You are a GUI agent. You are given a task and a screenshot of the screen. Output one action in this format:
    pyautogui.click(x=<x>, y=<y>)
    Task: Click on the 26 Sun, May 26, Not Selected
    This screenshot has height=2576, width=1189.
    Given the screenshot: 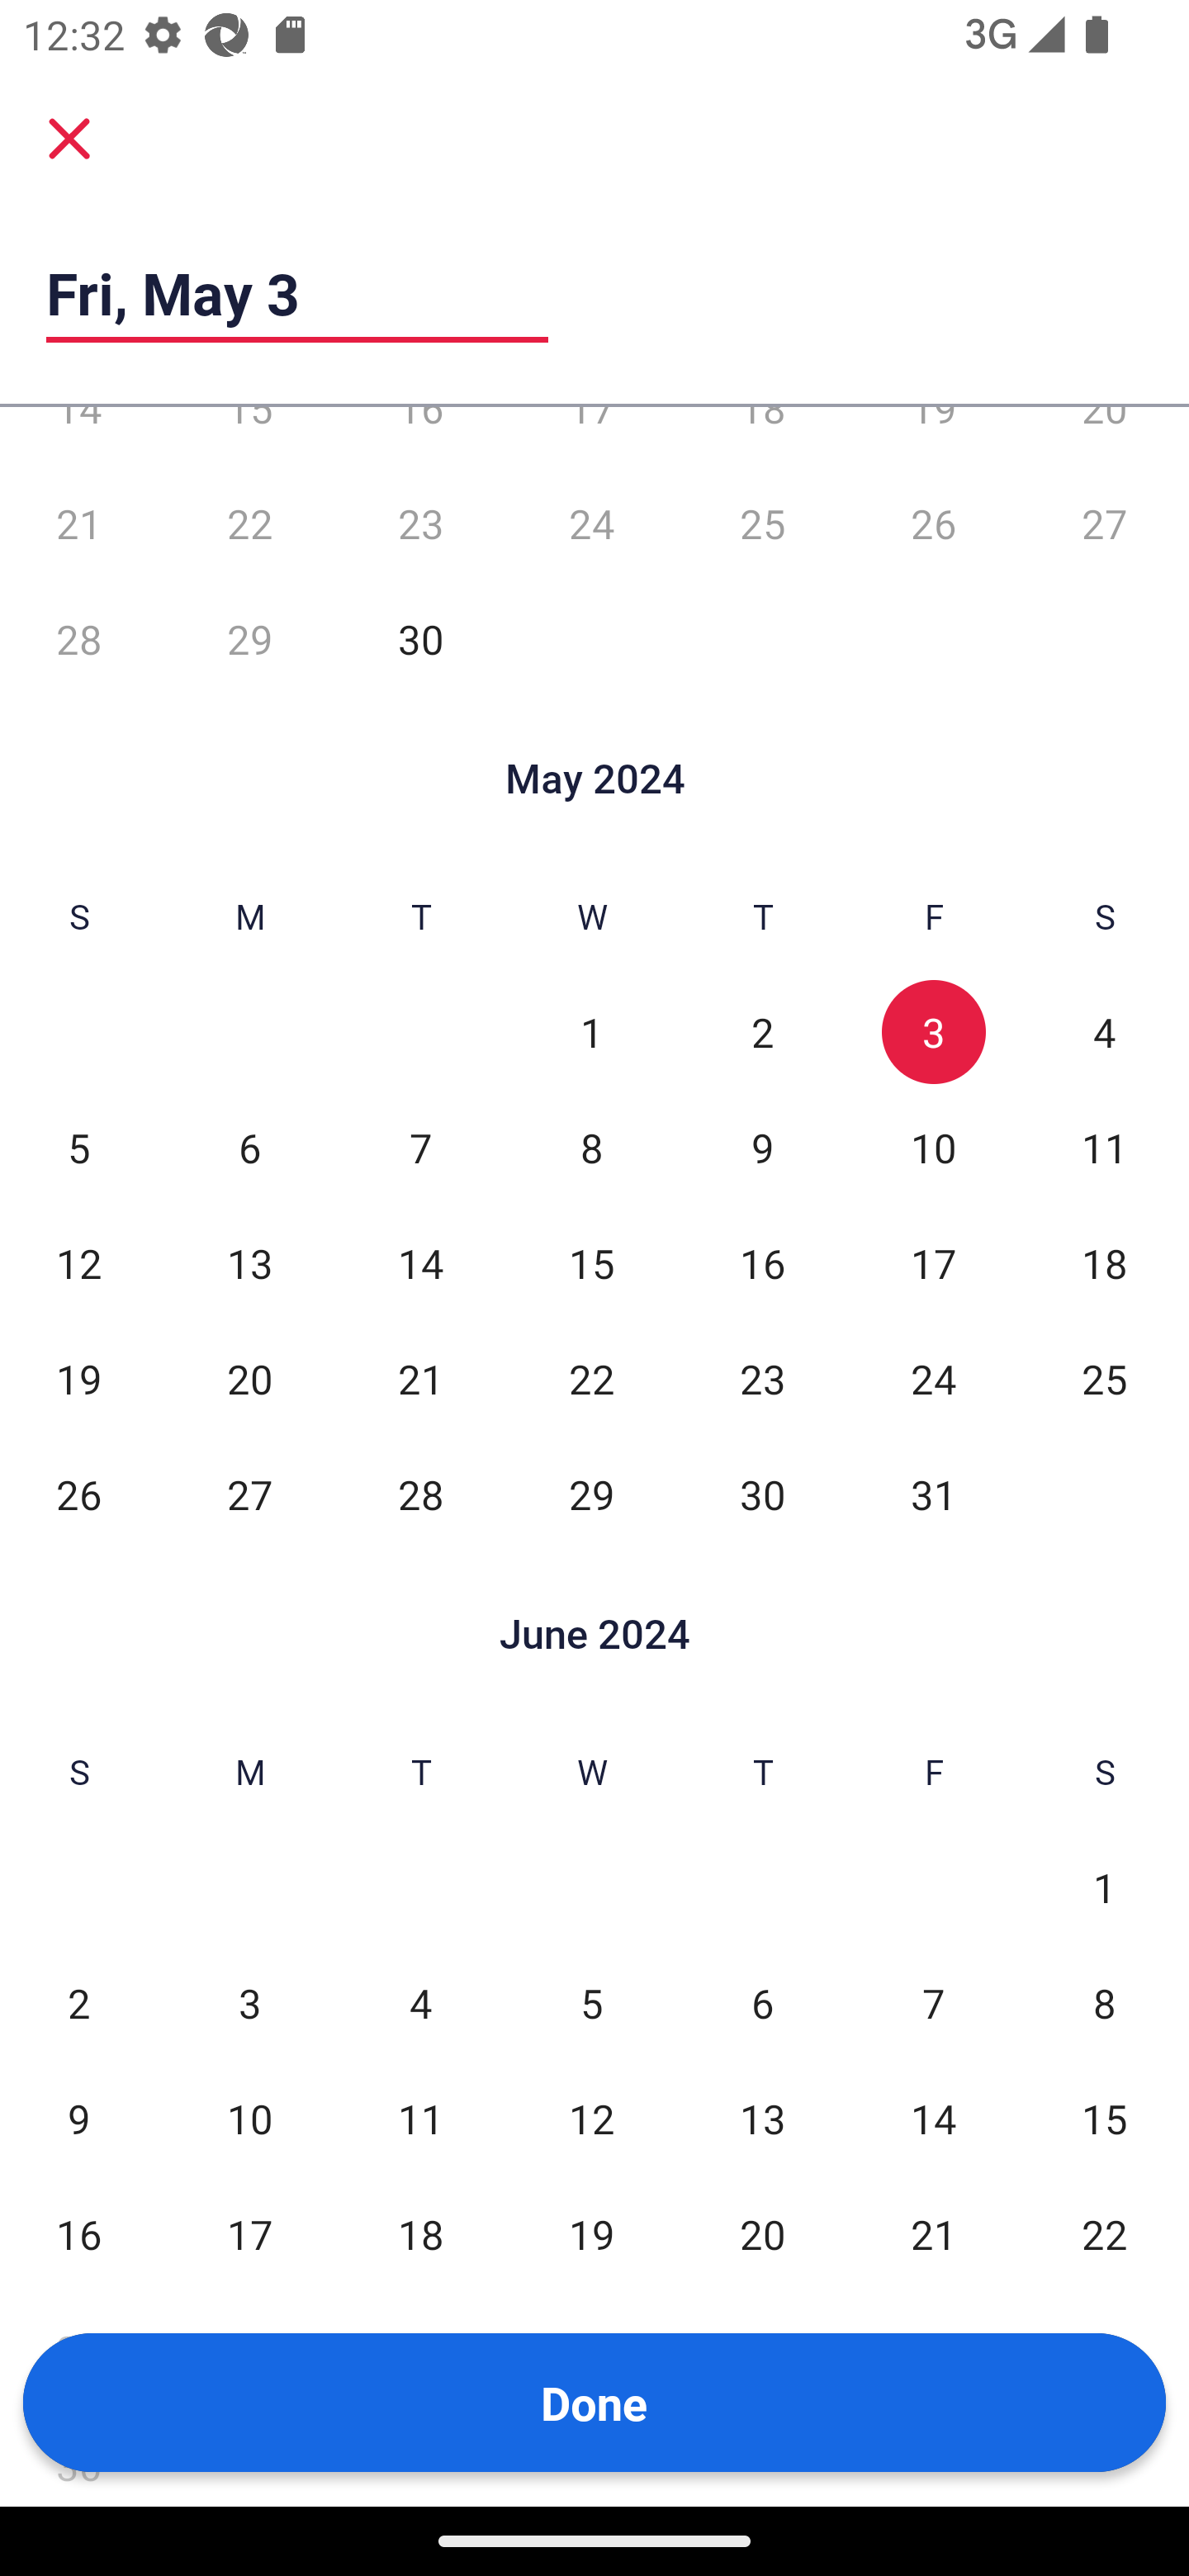 What is the action you would take?
    pyautogui.click(x=78, y=1494)
    